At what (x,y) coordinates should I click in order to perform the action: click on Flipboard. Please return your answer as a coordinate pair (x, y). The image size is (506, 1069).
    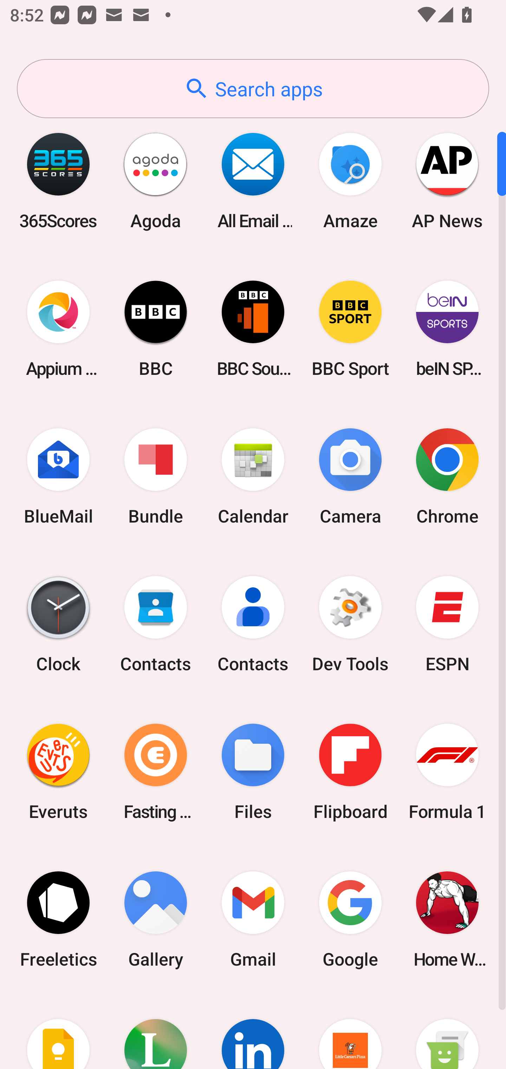
    Looking at the image, I should click on (350, 772).